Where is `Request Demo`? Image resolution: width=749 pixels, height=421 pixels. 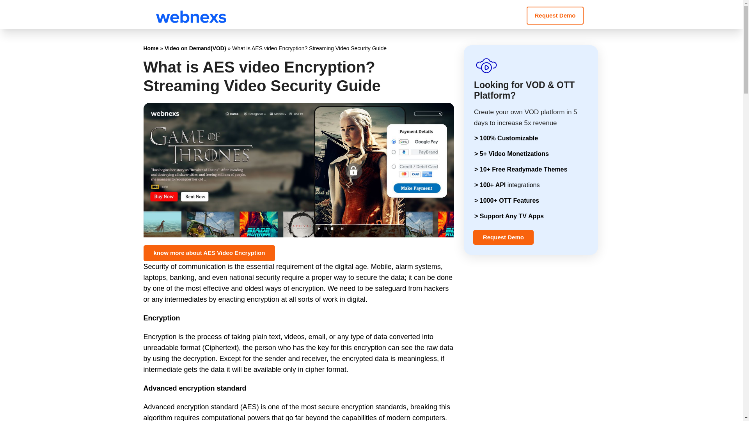 Request Demo is located at coordinates (503, 237).